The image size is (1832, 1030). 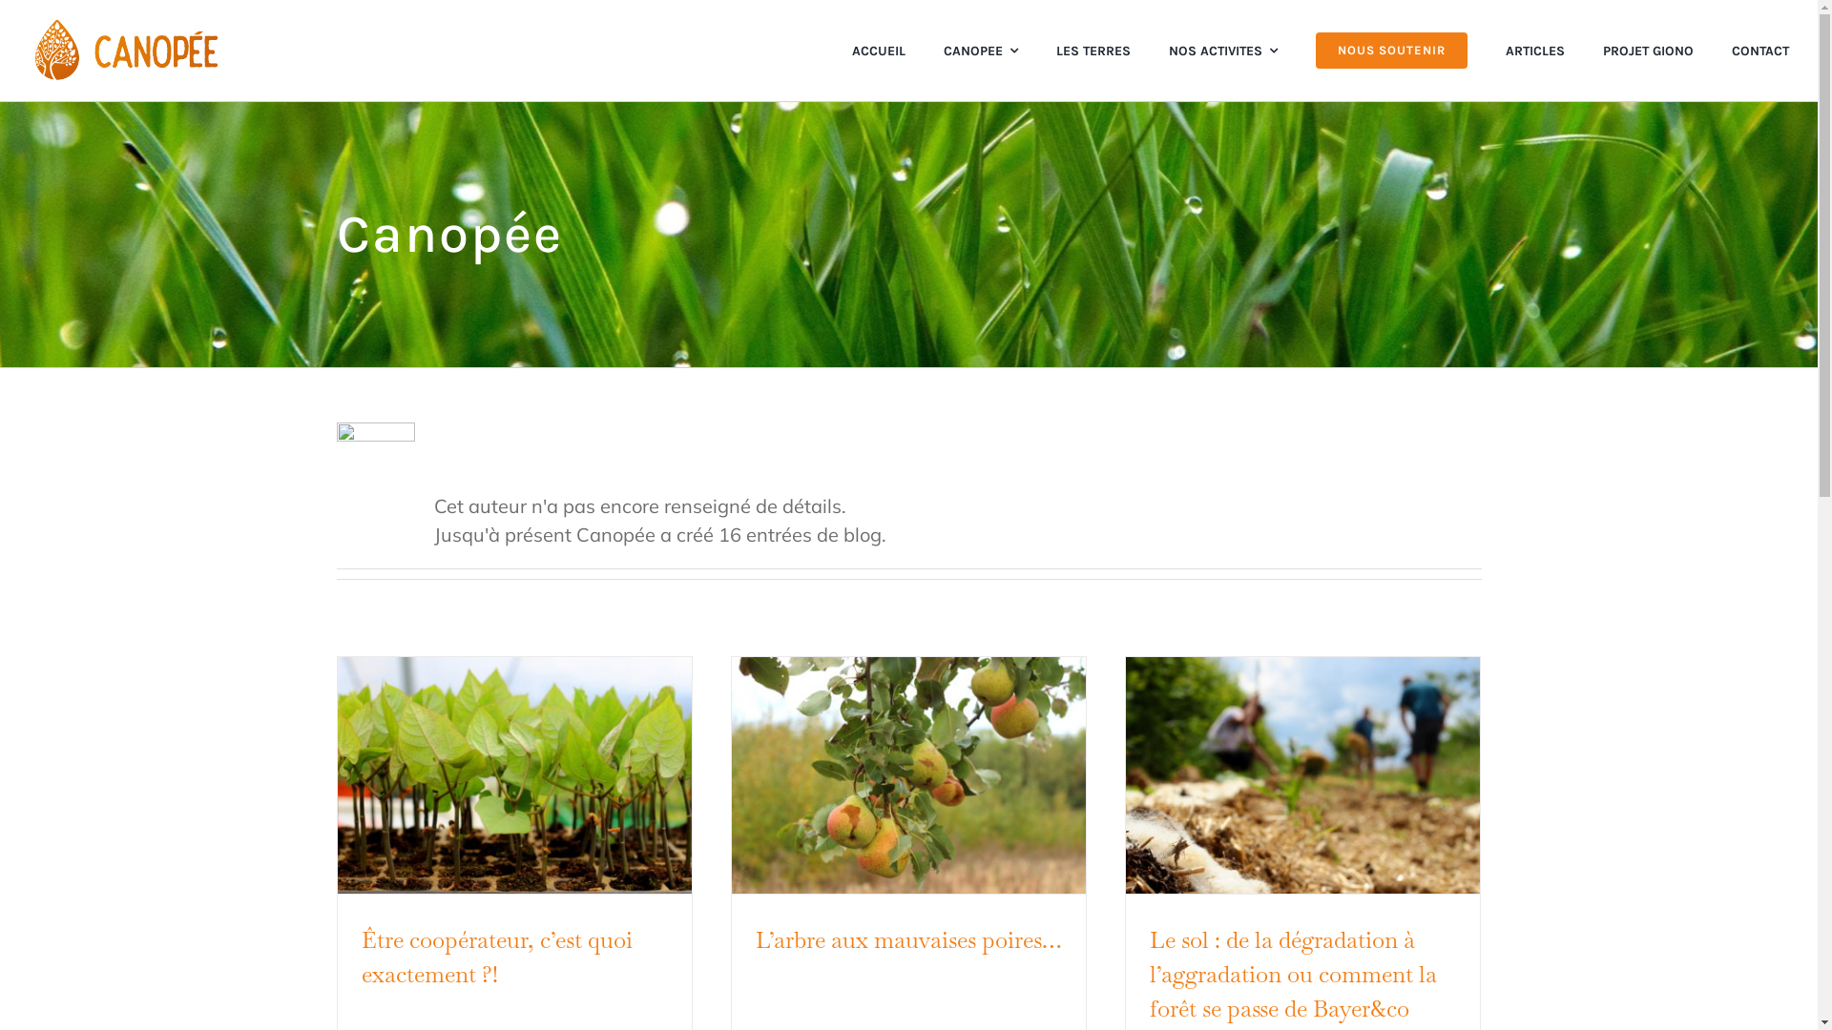 What do you see at coordinates (879, 51) in the screenshot?
I see `ACCUEIL` at bounding box center [879, 51].